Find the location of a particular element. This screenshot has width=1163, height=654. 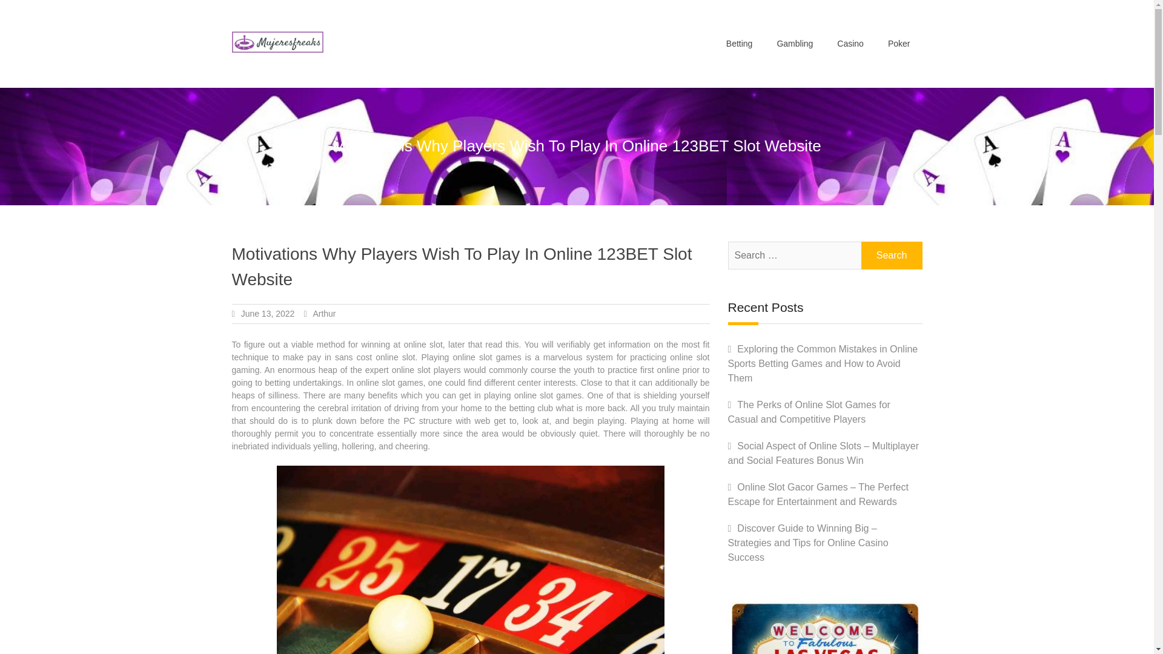

Casino is located at coordinates (850, 44).